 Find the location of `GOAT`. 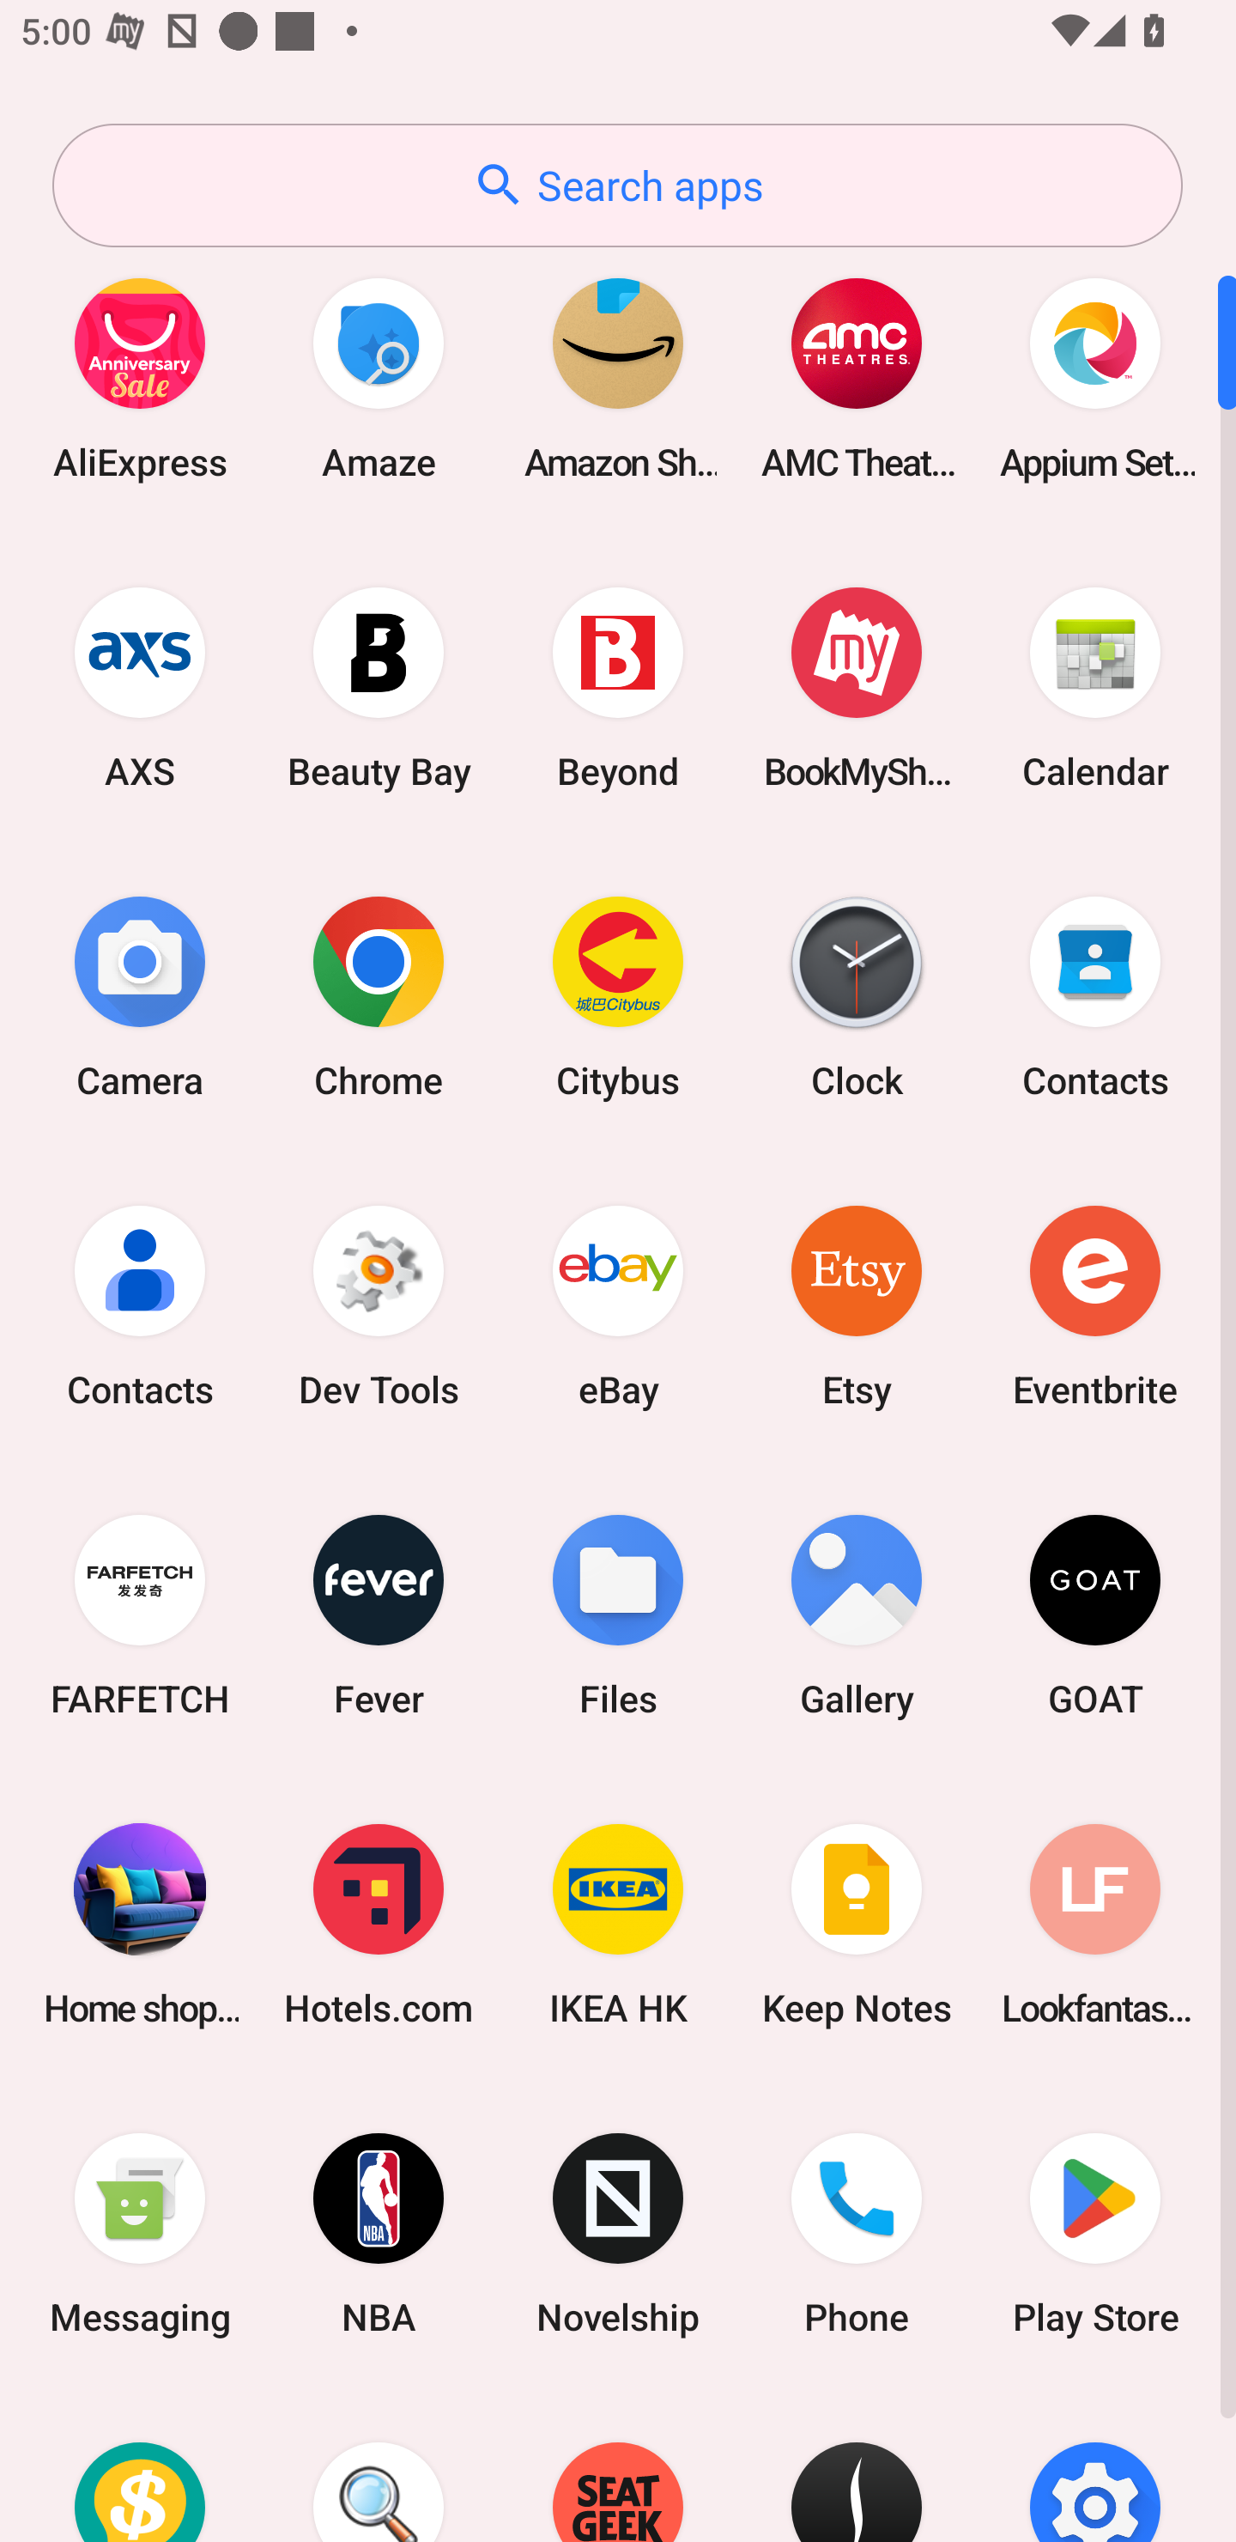

GOAT is located at coordinates (1095, 1615).